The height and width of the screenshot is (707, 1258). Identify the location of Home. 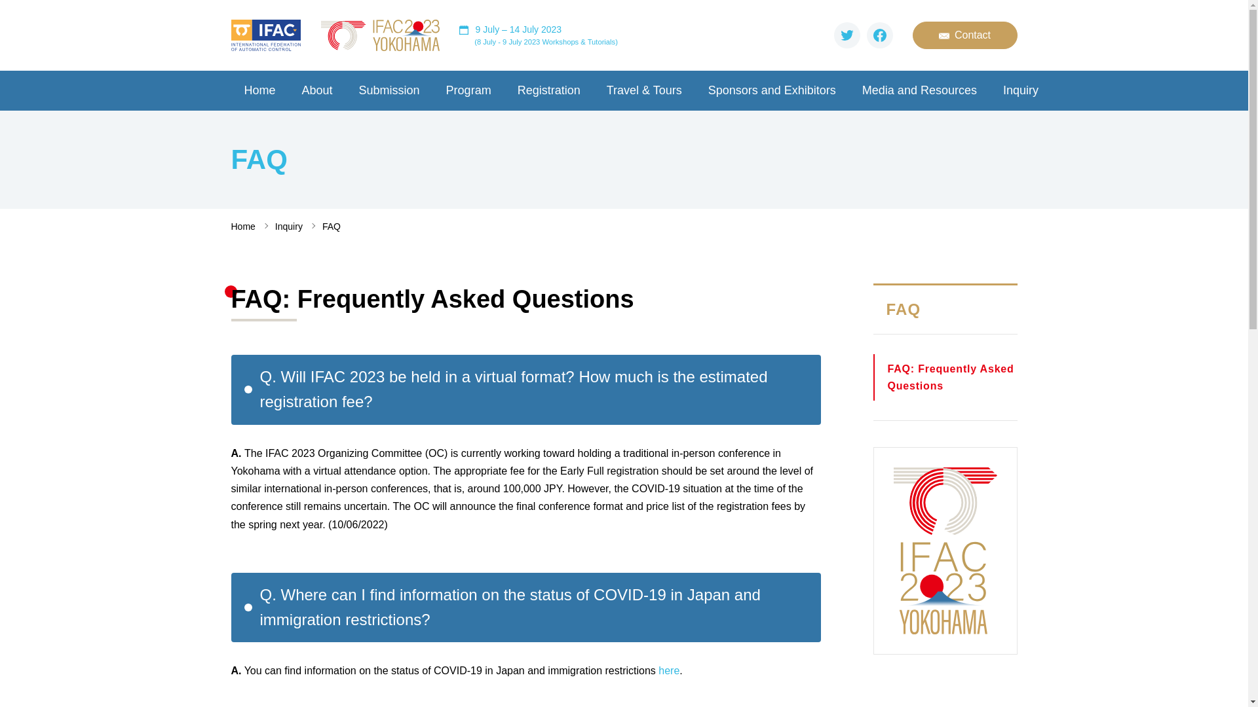
(259, 90).